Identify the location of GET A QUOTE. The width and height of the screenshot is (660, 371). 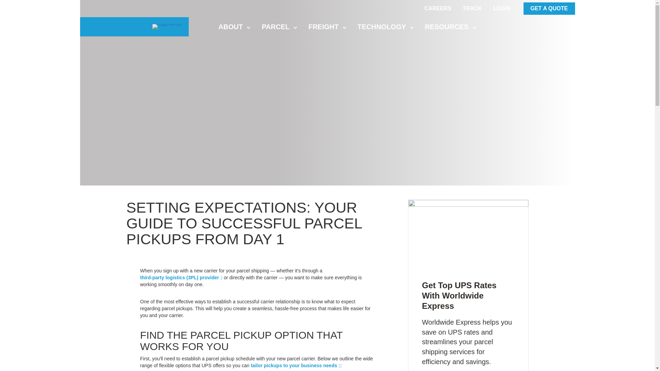
(549, 8).